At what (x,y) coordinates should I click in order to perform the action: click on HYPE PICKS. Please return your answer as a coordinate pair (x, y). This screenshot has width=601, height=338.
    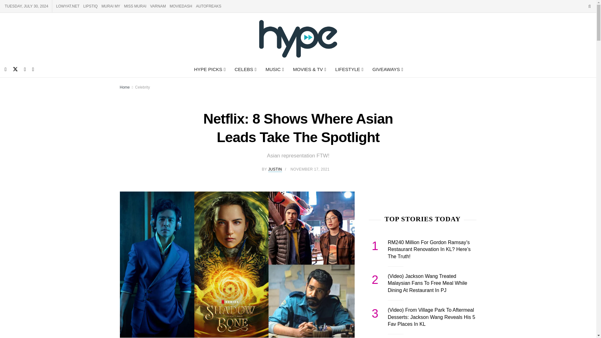
    Looking at the image, I should click on (209, 69).